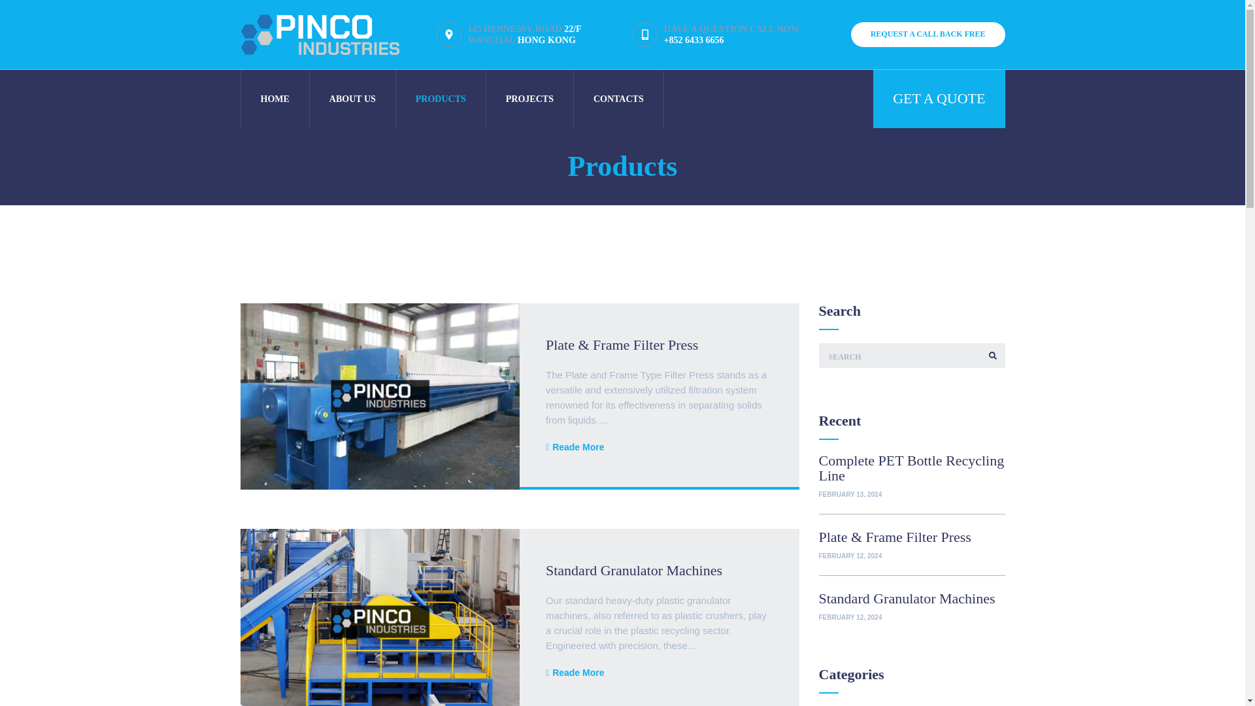 The height and width of the screenshot is (706, 1255). I want to click on ABOUT US, so click(575, 673).